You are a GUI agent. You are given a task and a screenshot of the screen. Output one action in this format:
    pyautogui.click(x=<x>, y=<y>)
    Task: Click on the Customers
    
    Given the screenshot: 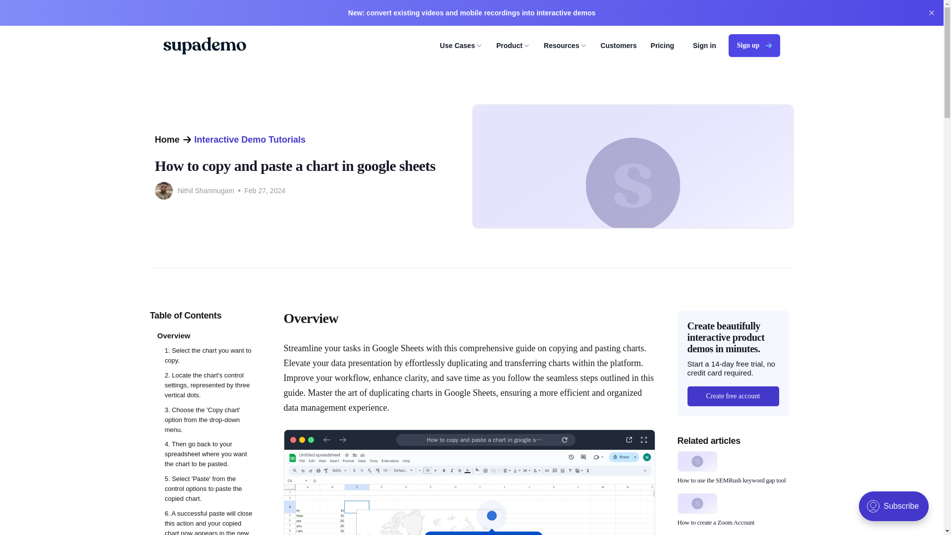 What is the action you would take?
    pyautogui.click(x=618, y=46)
    